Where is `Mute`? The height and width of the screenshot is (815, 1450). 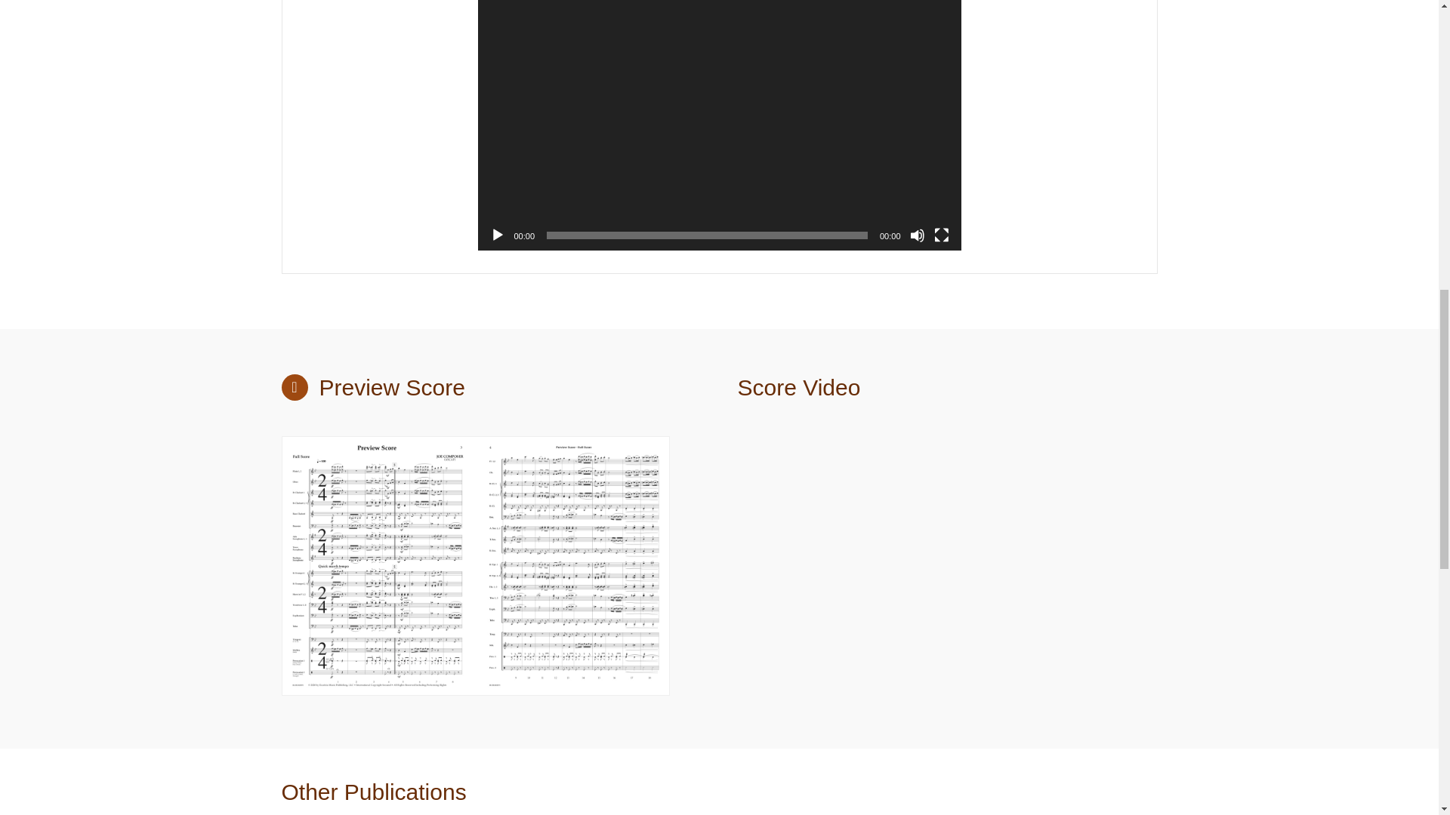 Mute is located at coordinates (917, 235).